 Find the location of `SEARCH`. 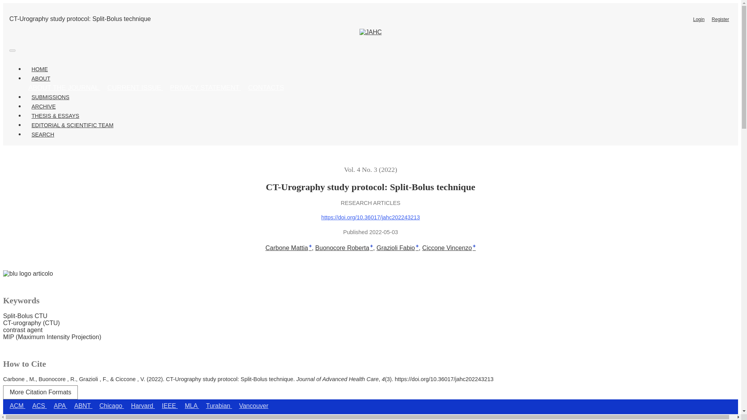

SEARCH is located at coordinates (42, 135).